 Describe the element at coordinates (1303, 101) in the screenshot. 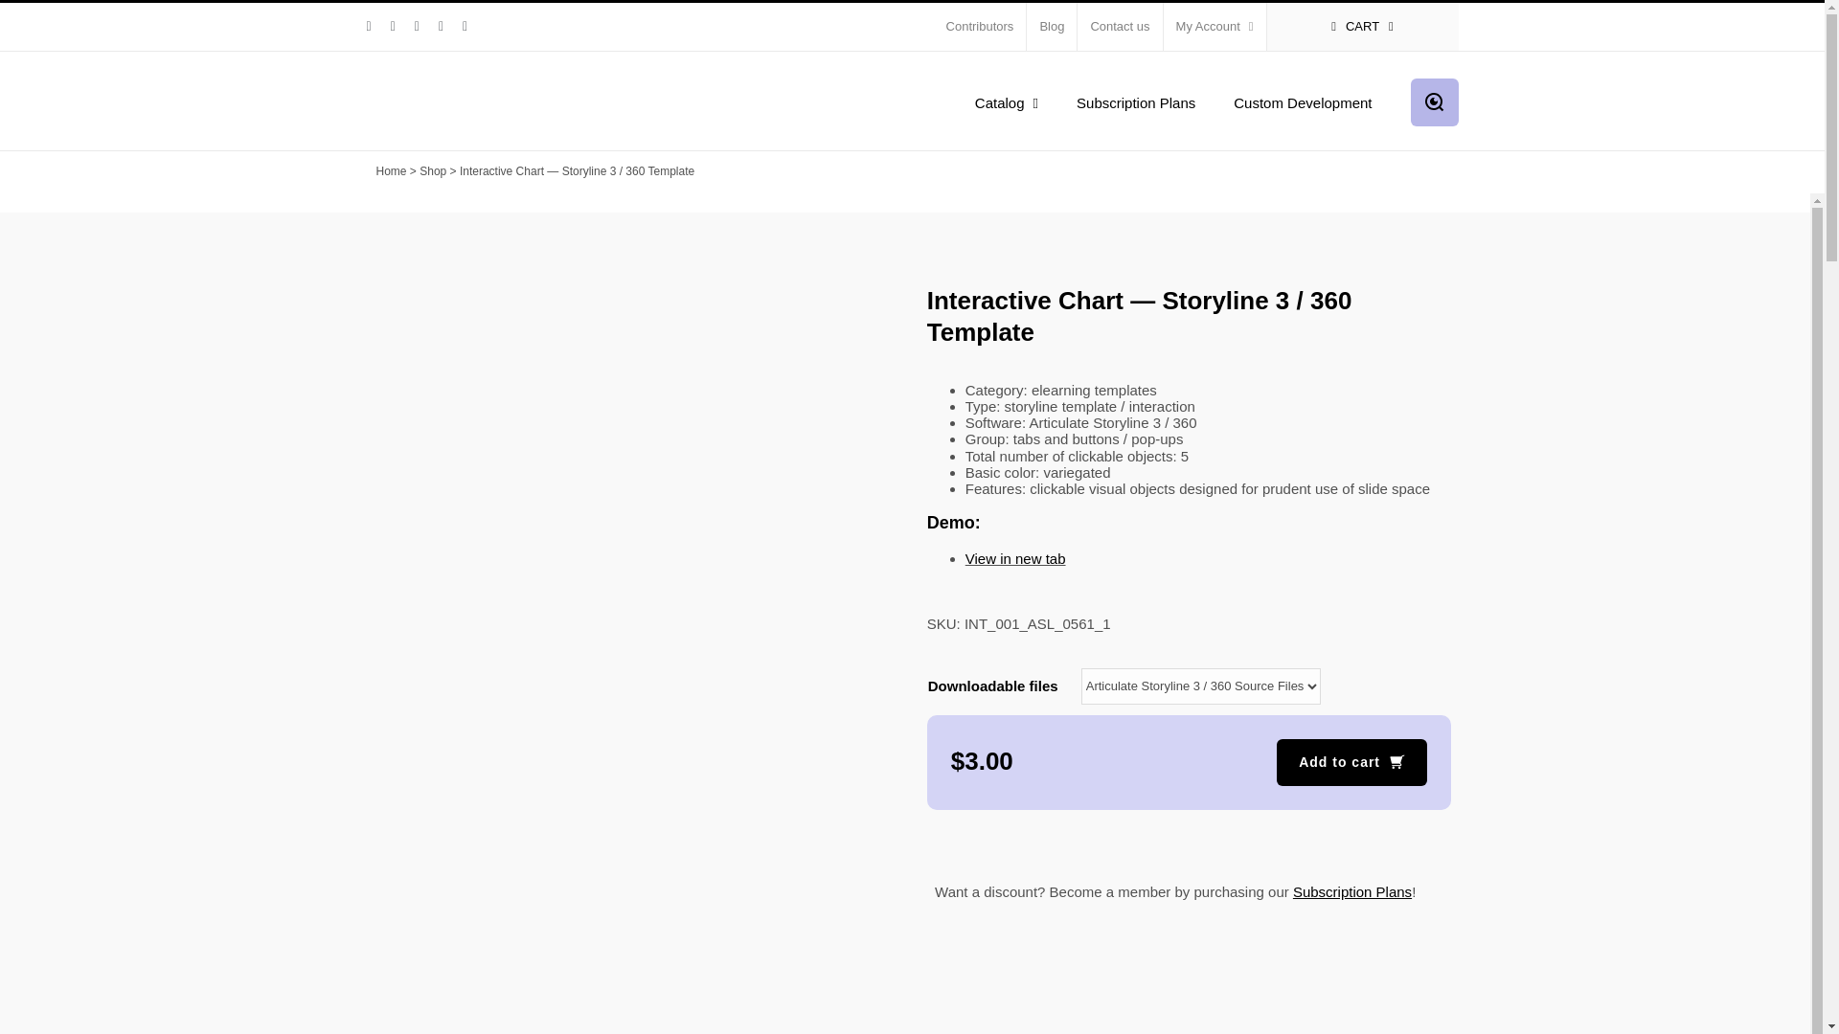

I see `Custom Development` at that location.